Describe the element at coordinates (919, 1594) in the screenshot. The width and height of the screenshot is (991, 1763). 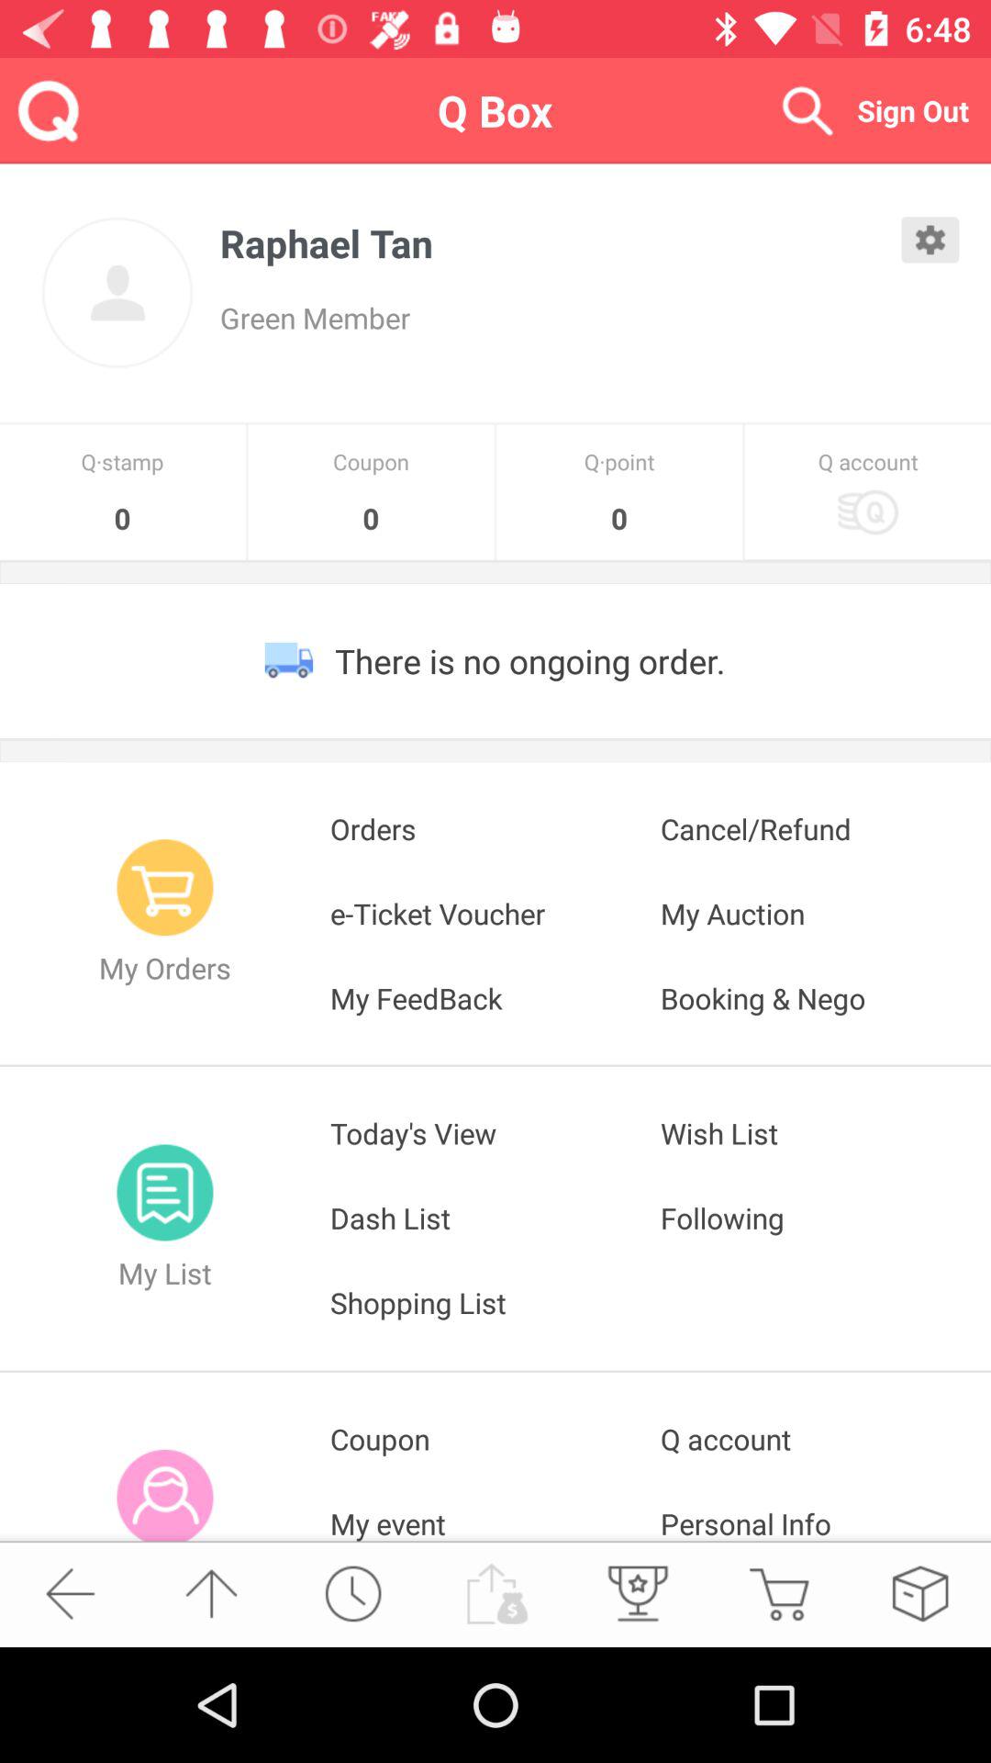
I see `click for wishlist` at that location.